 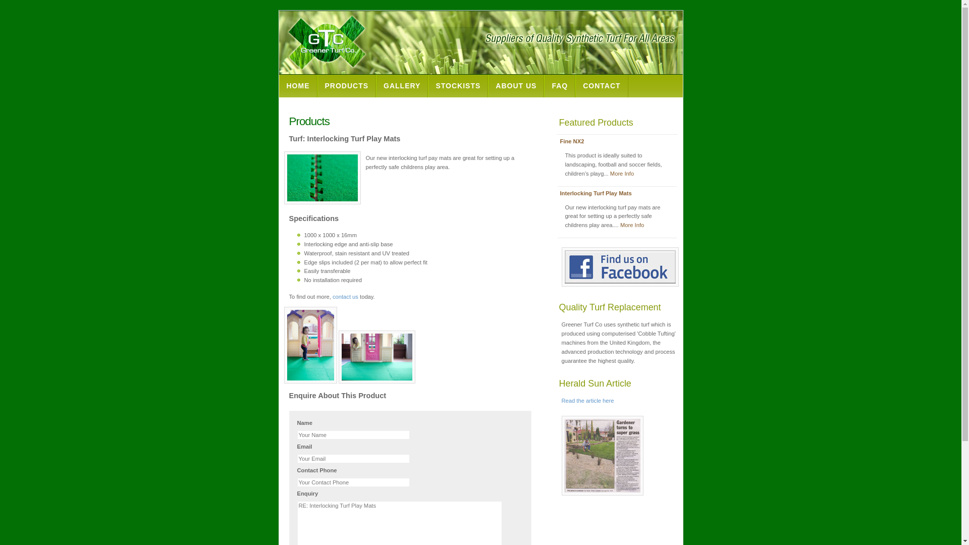 What do you see at coordinates (345, 297) in the screenshot?
I see `contact us` at bounding box center [345, 297].